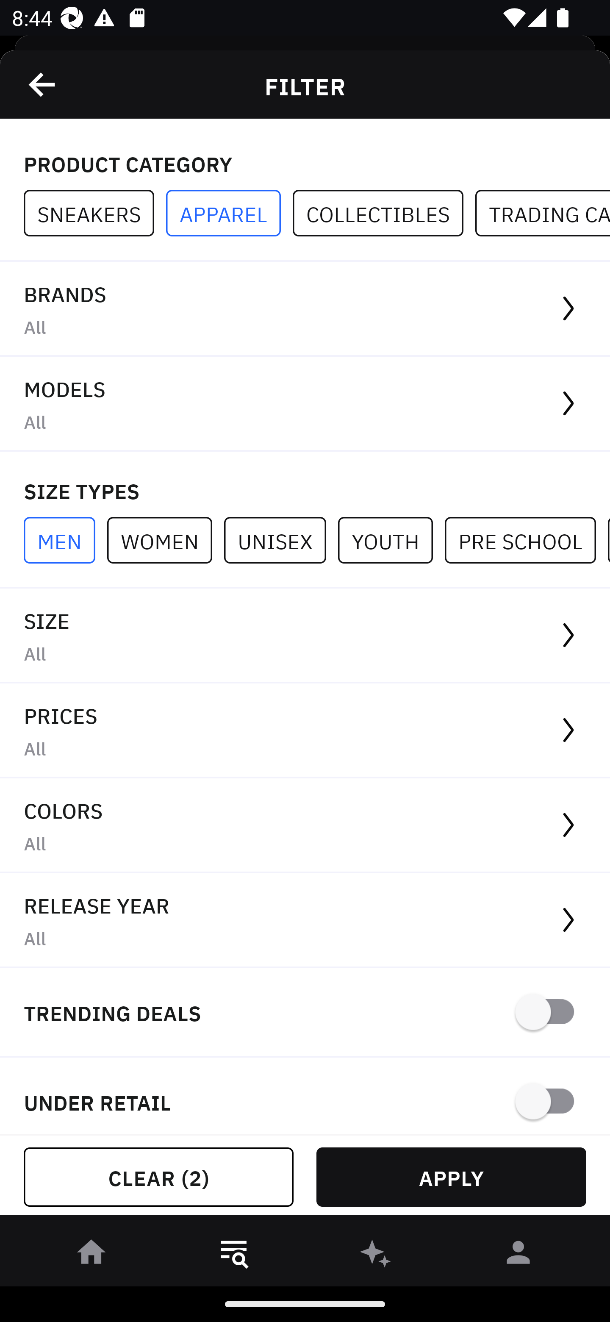 The width and height of the screenshot is (610, 1322). I want to click on MODELS All, so click(305, 404).